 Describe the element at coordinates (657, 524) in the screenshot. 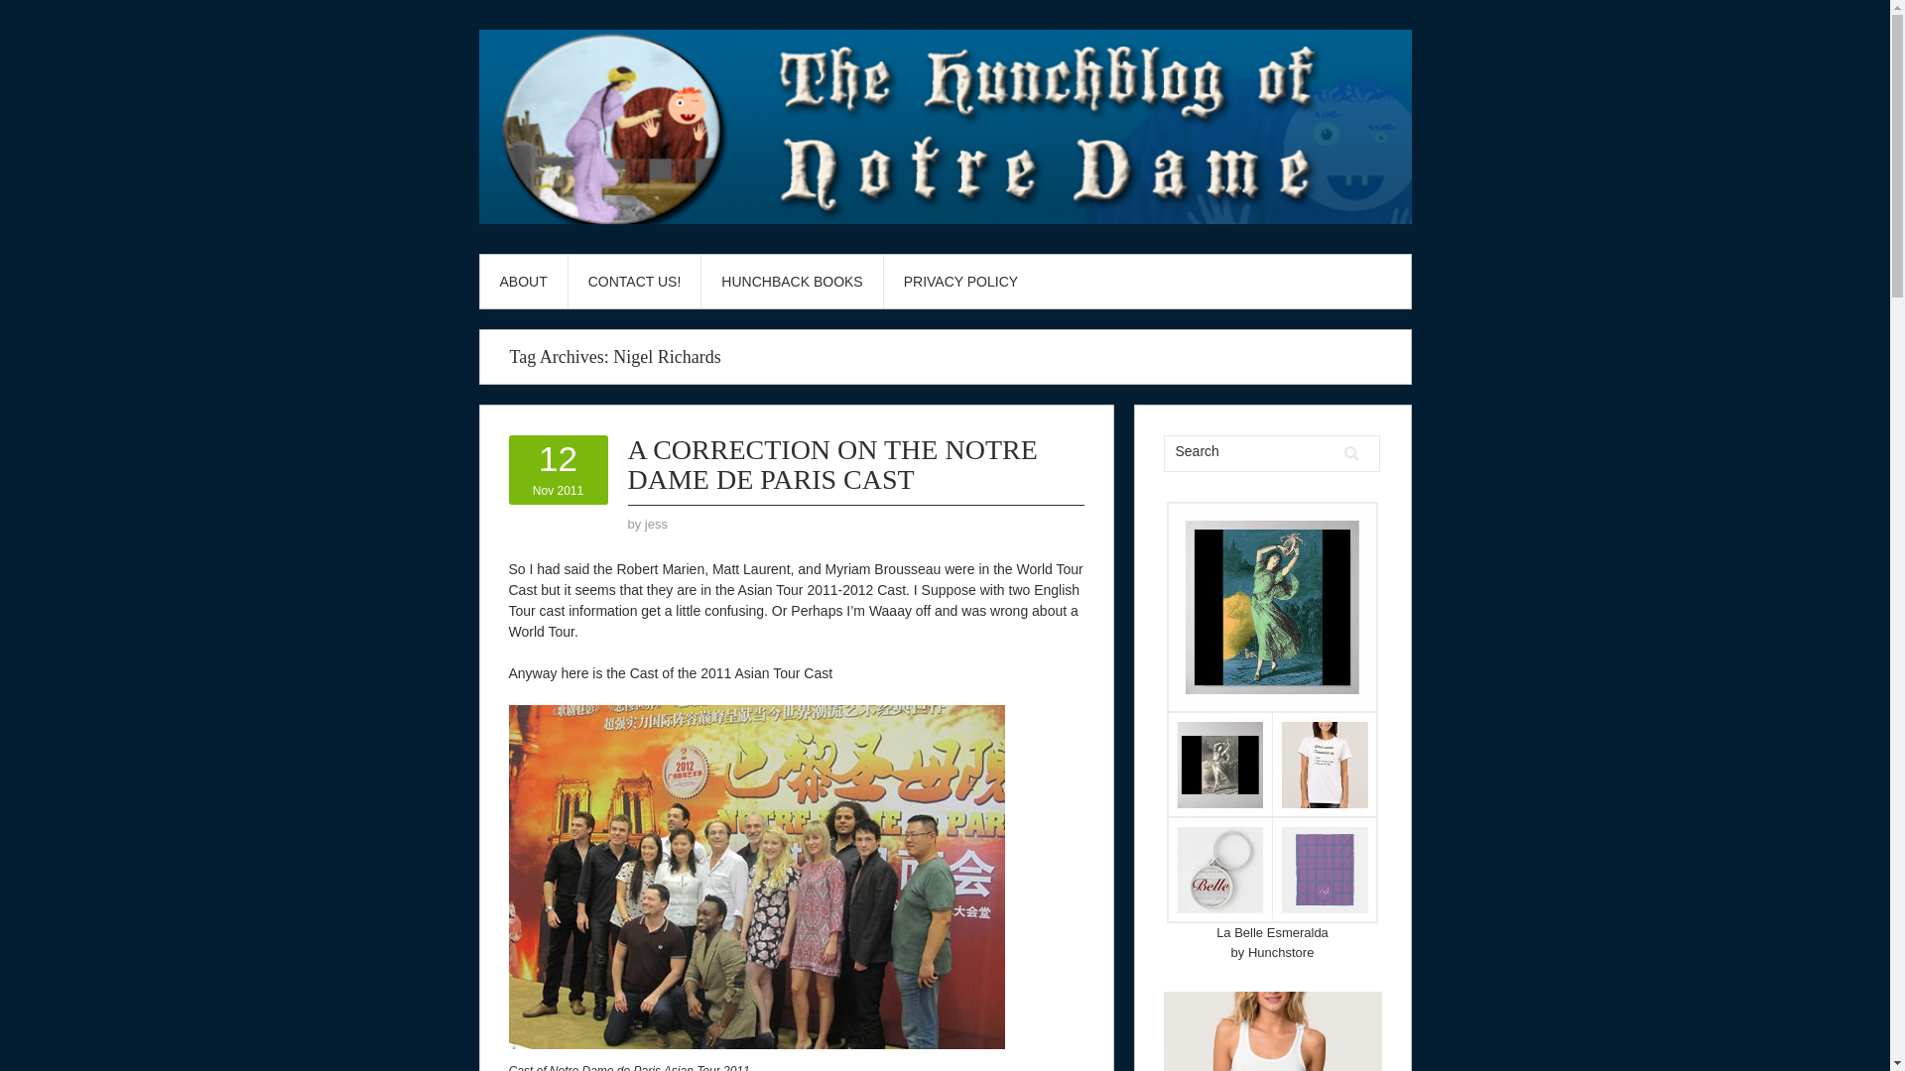

I see `A CORRECTION ON THE NOTRE DAME DE PARIS CAST` at that location.